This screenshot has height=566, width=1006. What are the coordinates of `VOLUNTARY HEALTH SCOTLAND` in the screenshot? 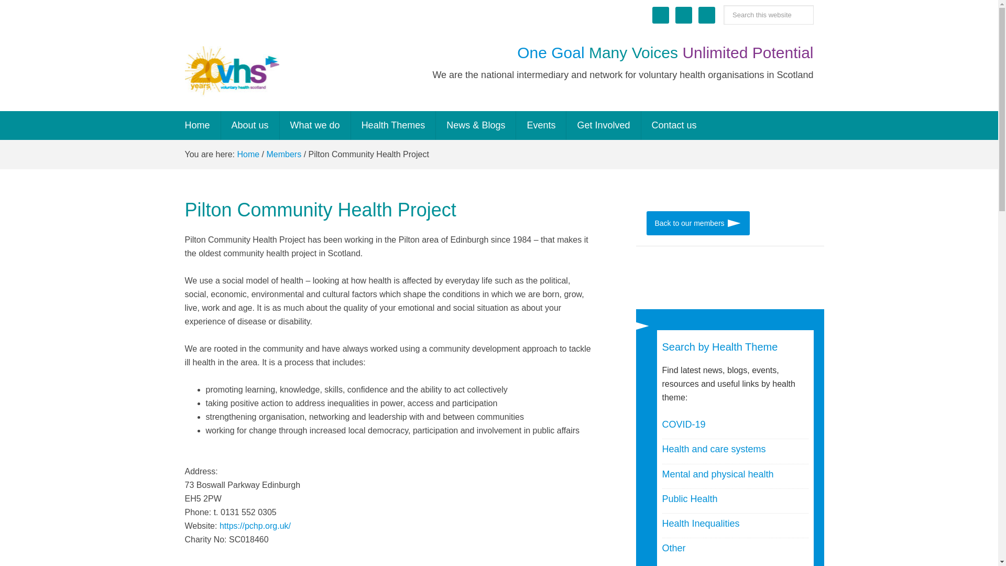 It's located at (231, 70).